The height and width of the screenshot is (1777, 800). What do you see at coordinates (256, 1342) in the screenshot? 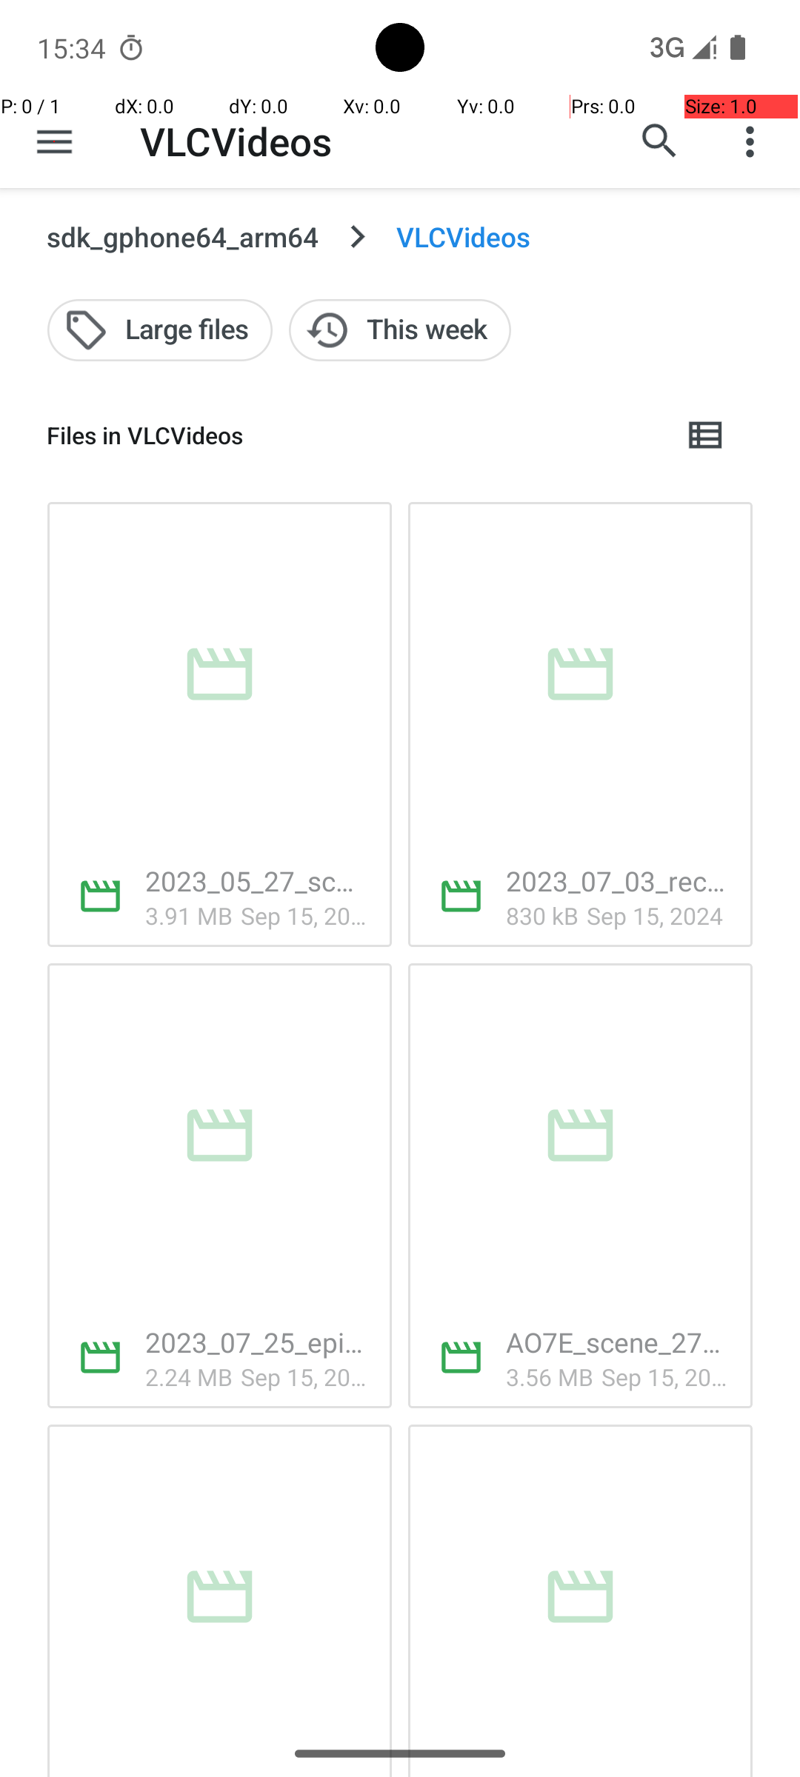
I see `2023_07_25_episode_85_.mp4` at bounding box center [256, 1342].